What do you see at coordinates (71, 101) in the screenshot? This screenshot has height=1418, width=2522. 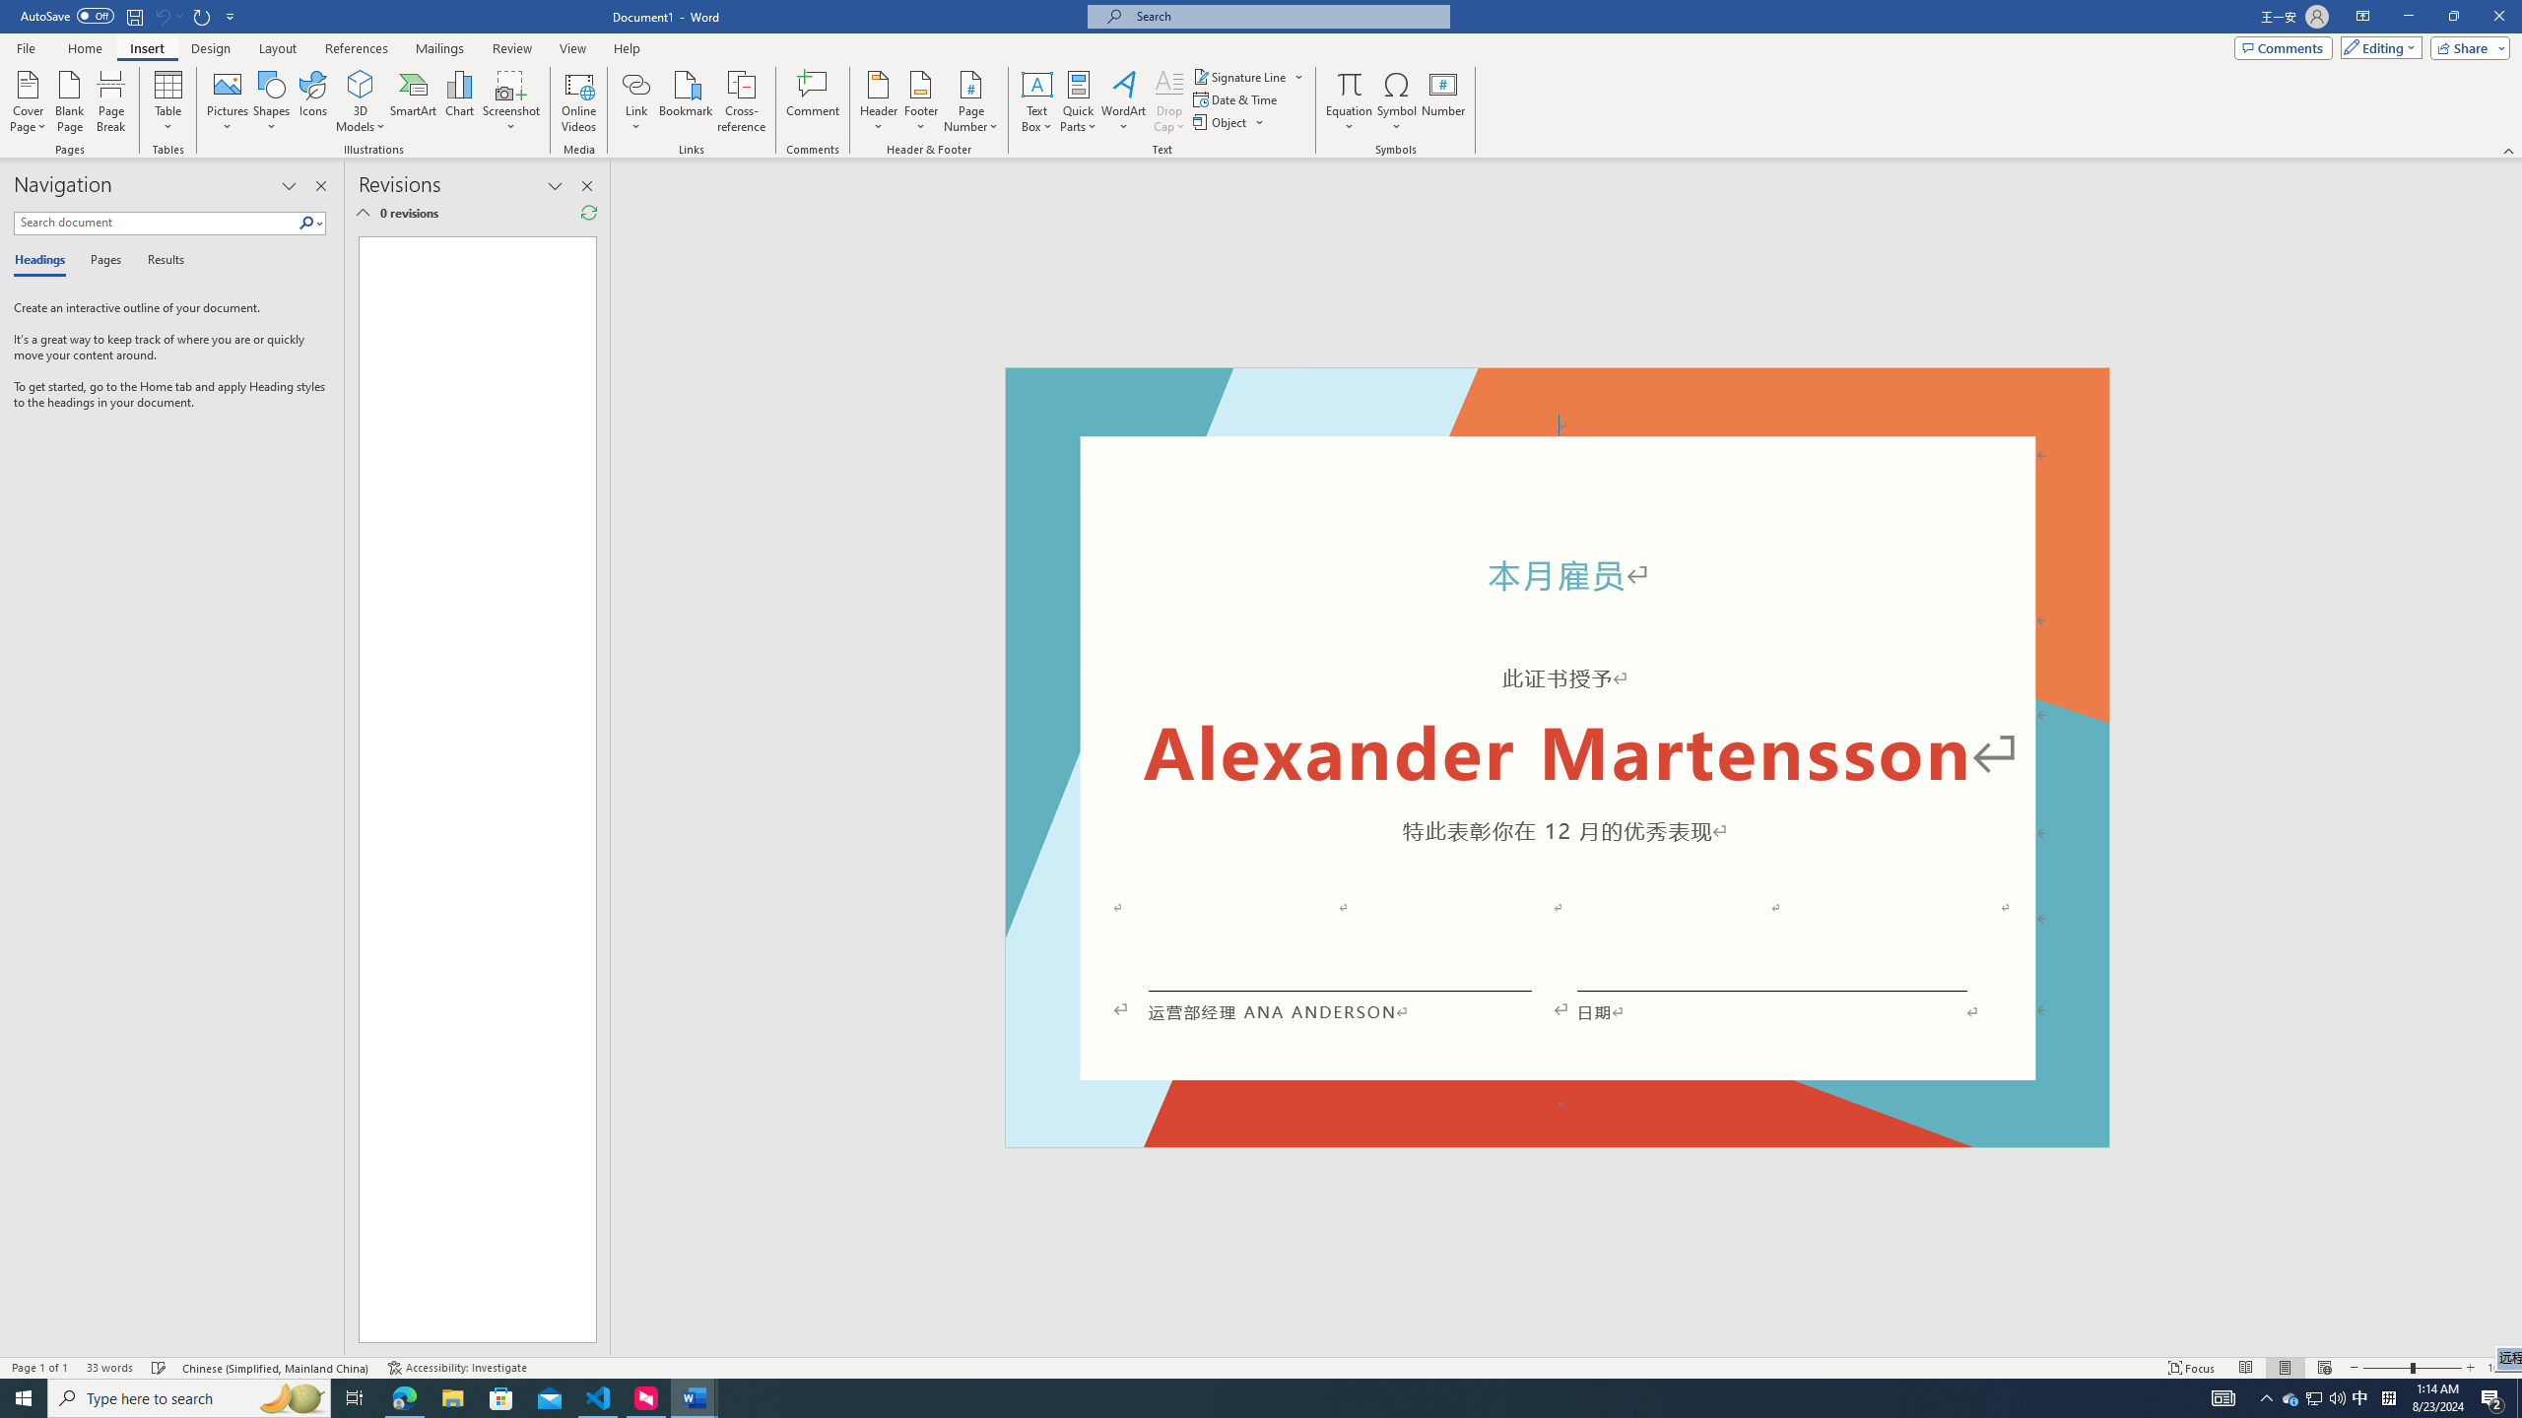 I see `Blank Page` at bounding box center [71, 101].